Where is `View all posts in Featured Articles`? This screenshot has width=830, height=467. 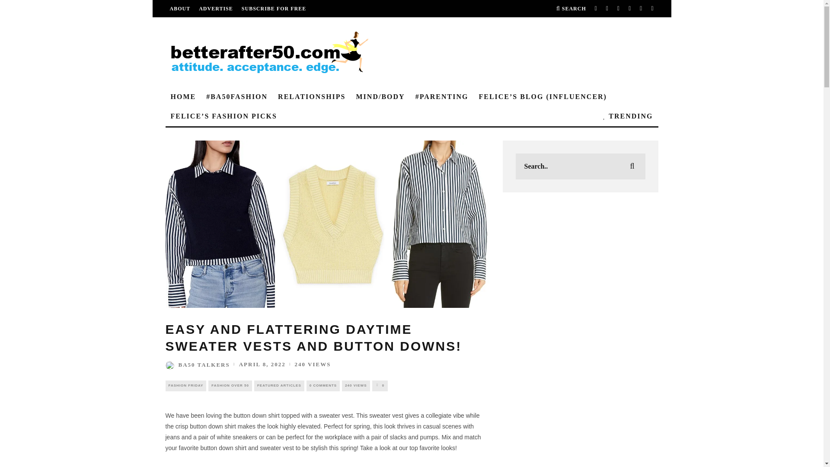
View all posts in Featured Articles is located at coordinates (279, 386).